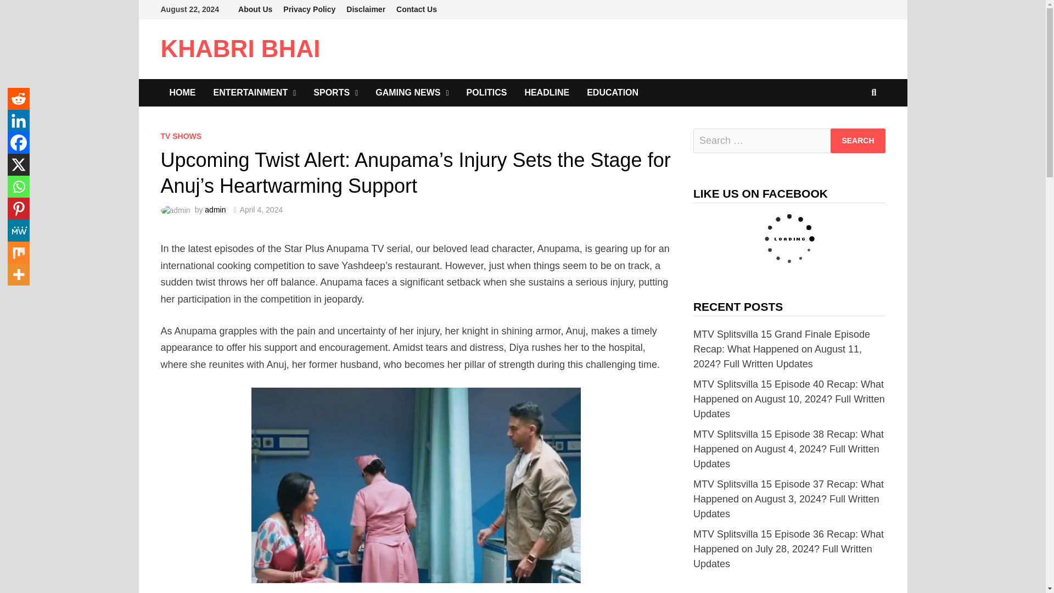 The image size is (1054, 593). I want to click on Reddit, so click(18, 98).